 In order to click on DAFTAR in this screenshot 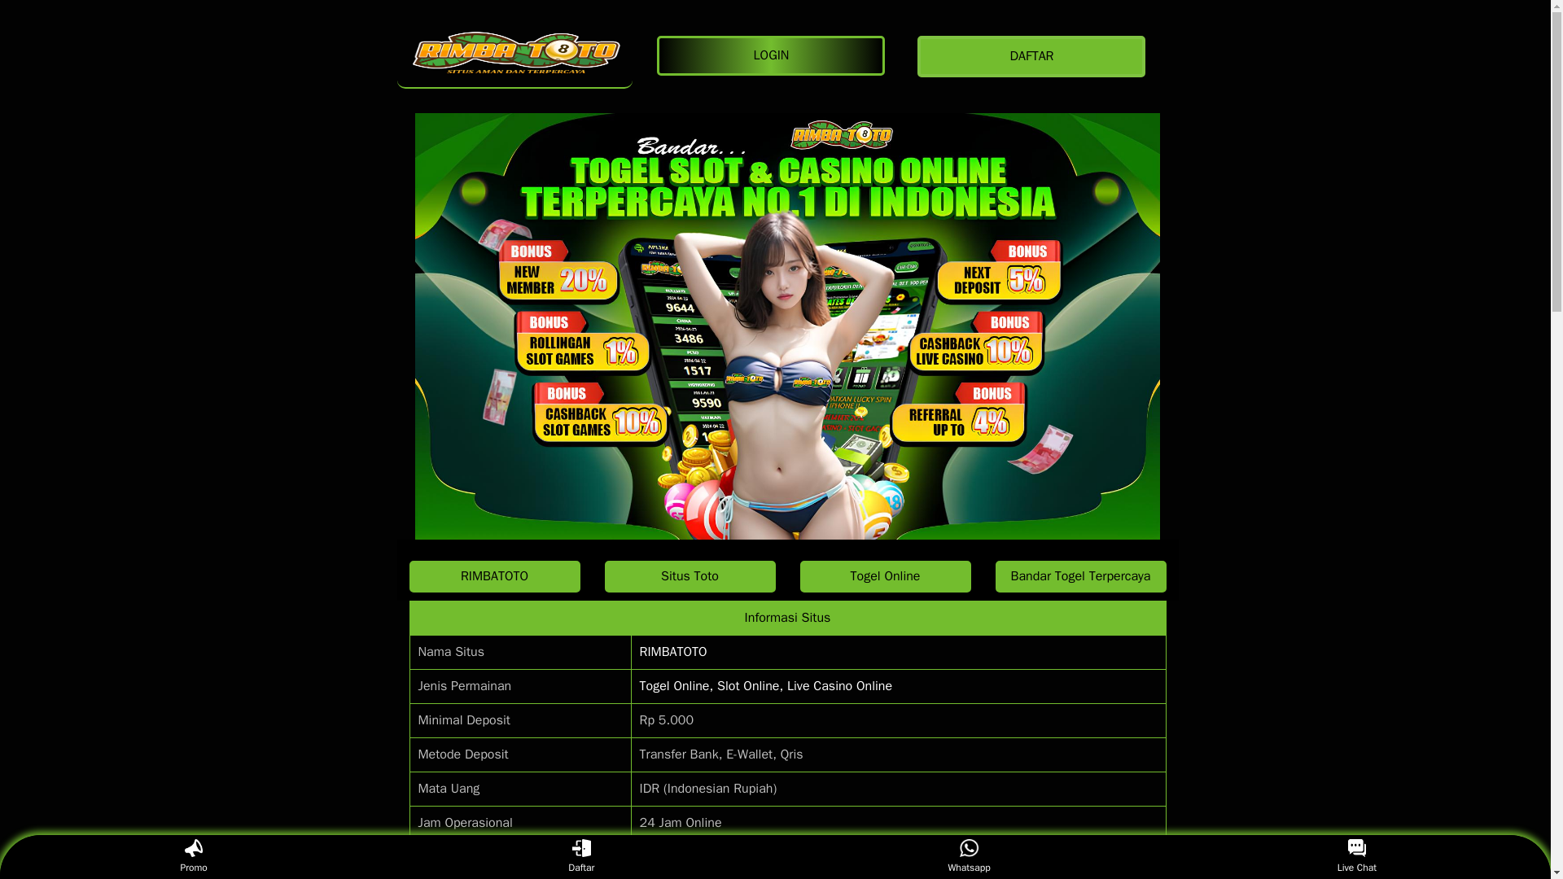, I will do `click(1035, 57)`.